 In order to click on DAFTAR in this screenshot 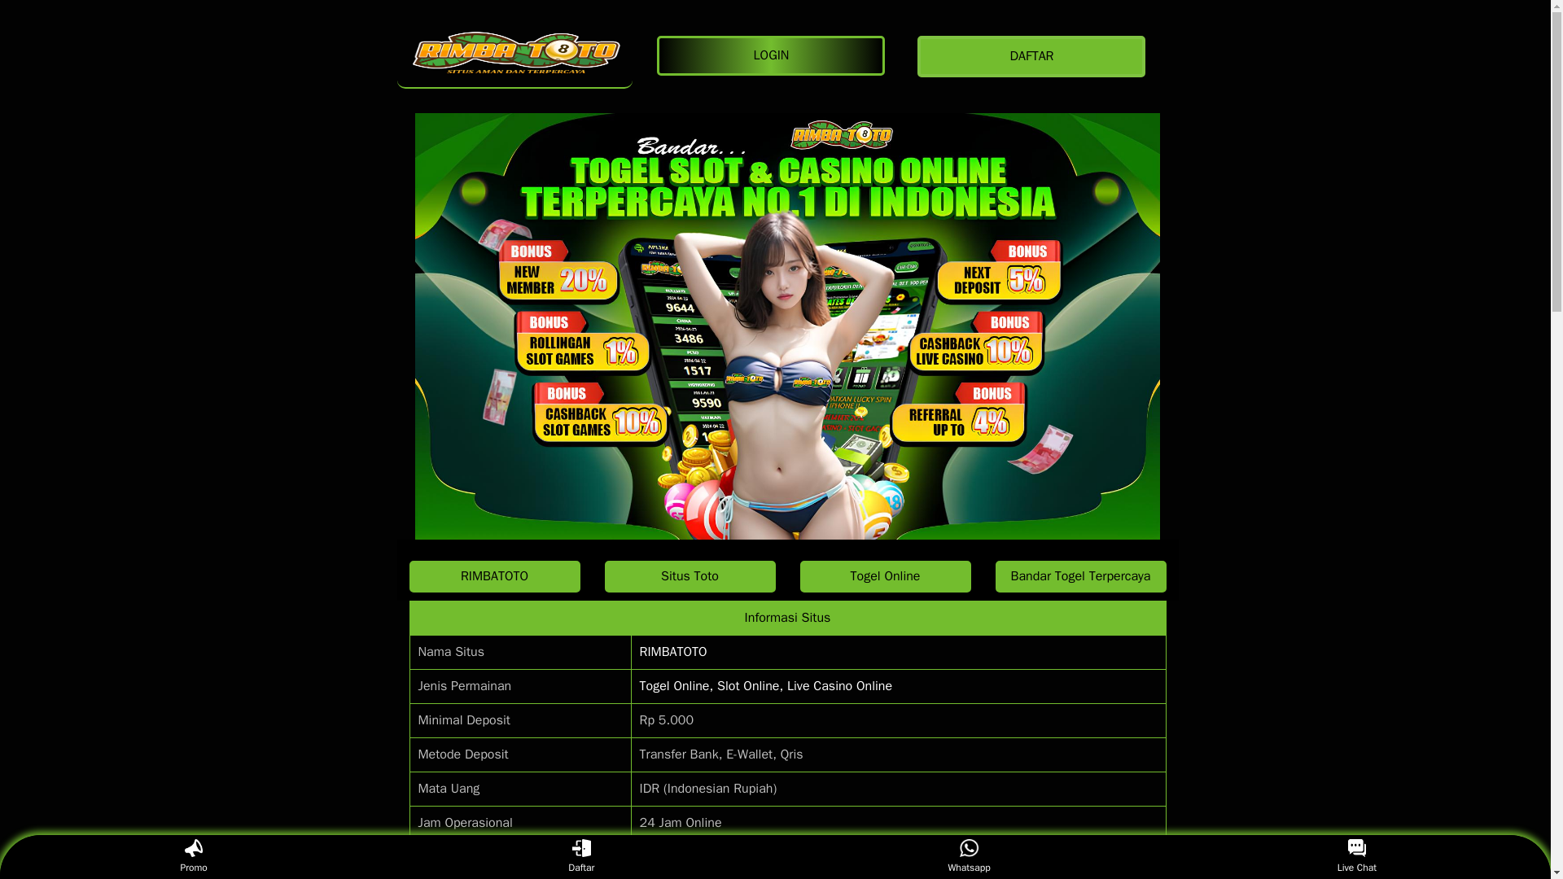, I will do `click(1035, 57)`.